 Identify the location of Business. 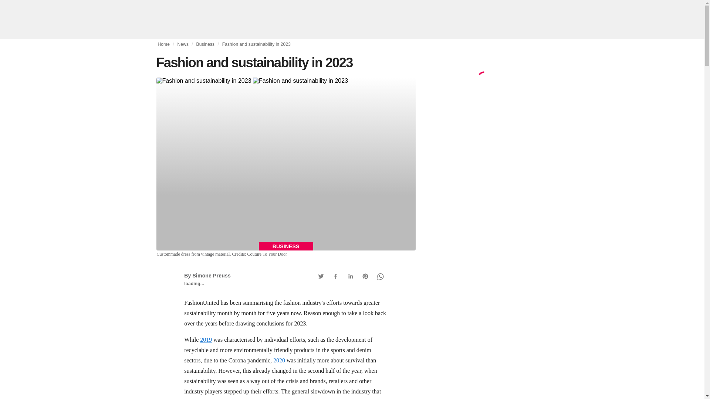
(205, 44).